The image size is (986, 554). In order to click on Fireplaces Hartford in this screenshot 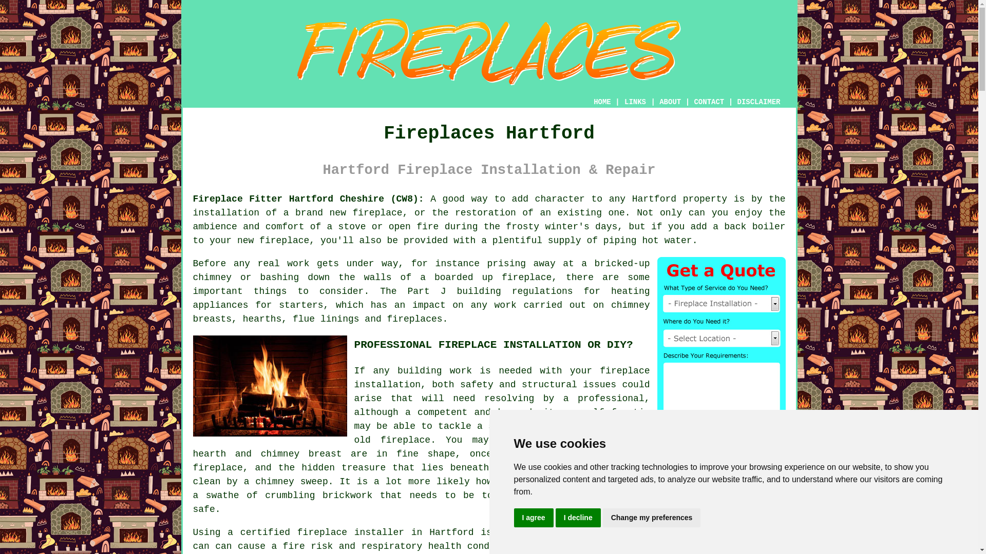, I will do `click(489, 52)`.